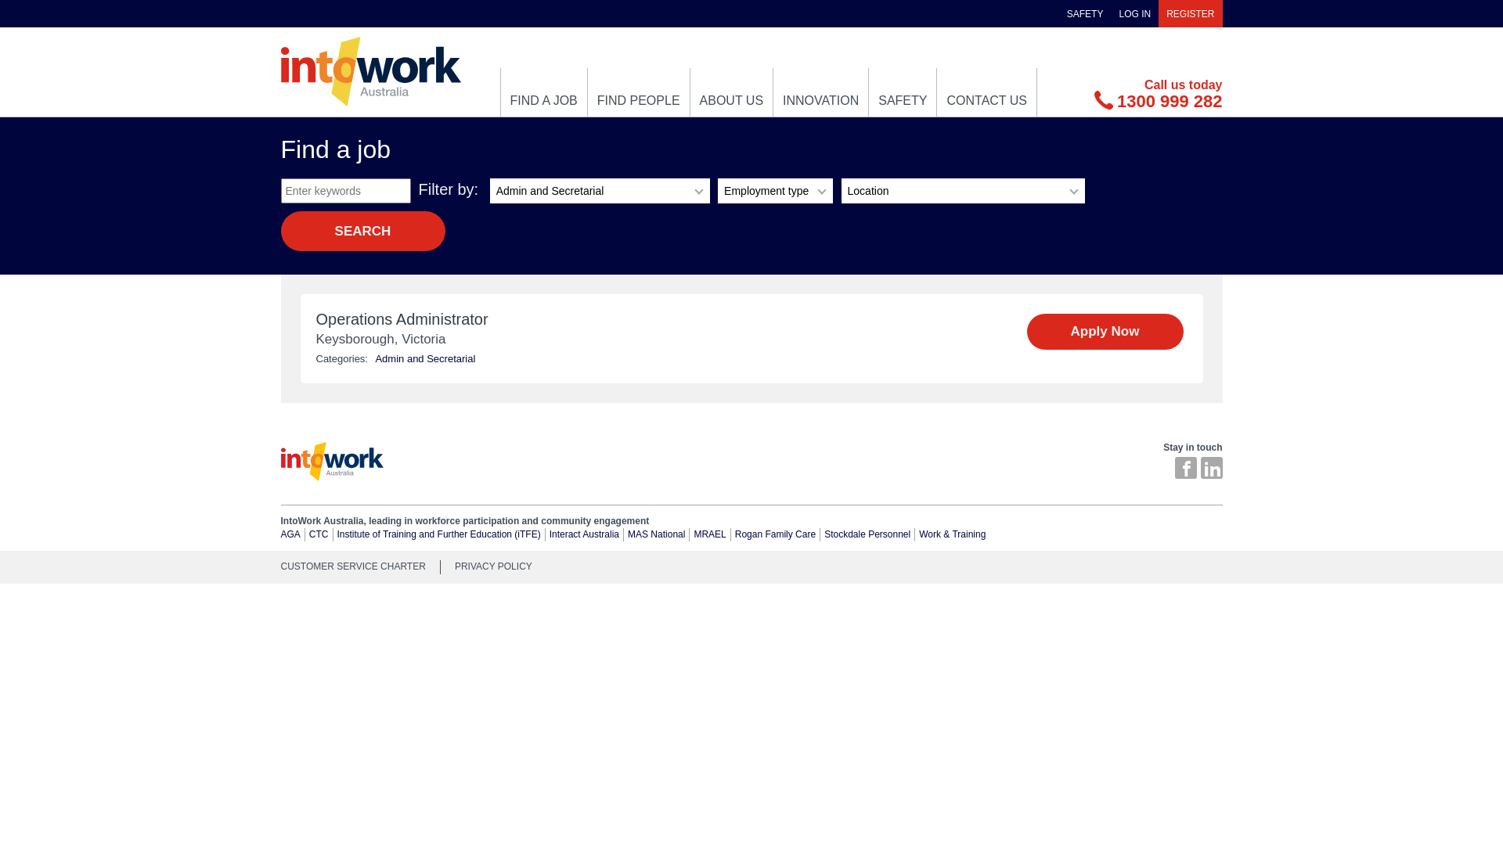 This screenshot has width=1503, height=845. Describe the element at coordinates (775, 534) in the screenshot. I see `Rogan Family Care` at that location.